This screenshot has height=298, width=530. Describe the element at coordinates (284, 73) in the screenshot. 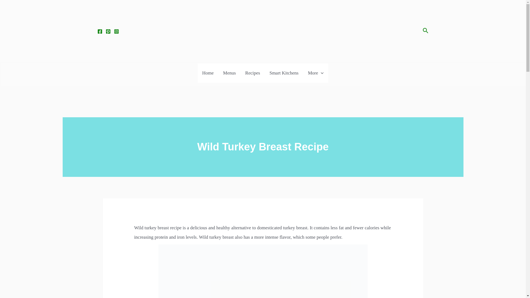

I see `Smart Kitchens` at that location.